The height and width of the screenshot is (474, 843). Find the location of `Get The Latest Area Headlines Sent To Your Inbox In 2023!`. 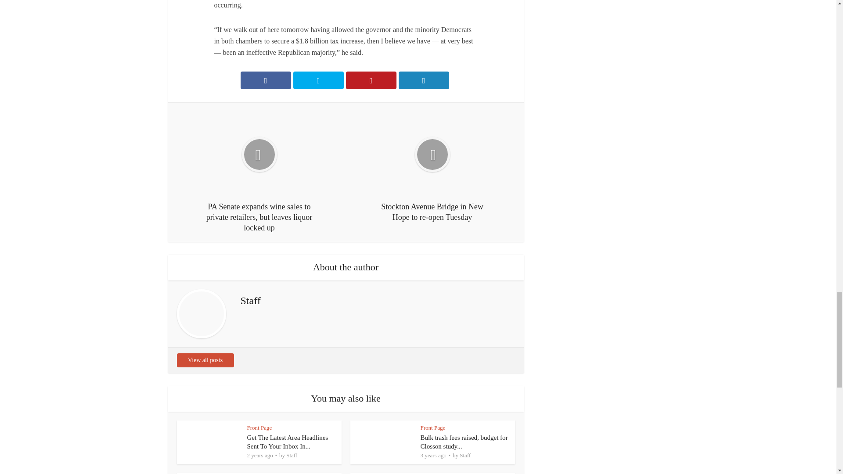

Get The Latest Area Headlines Sent To Your Inbox In 2023! is located at coordinates (287, 442).